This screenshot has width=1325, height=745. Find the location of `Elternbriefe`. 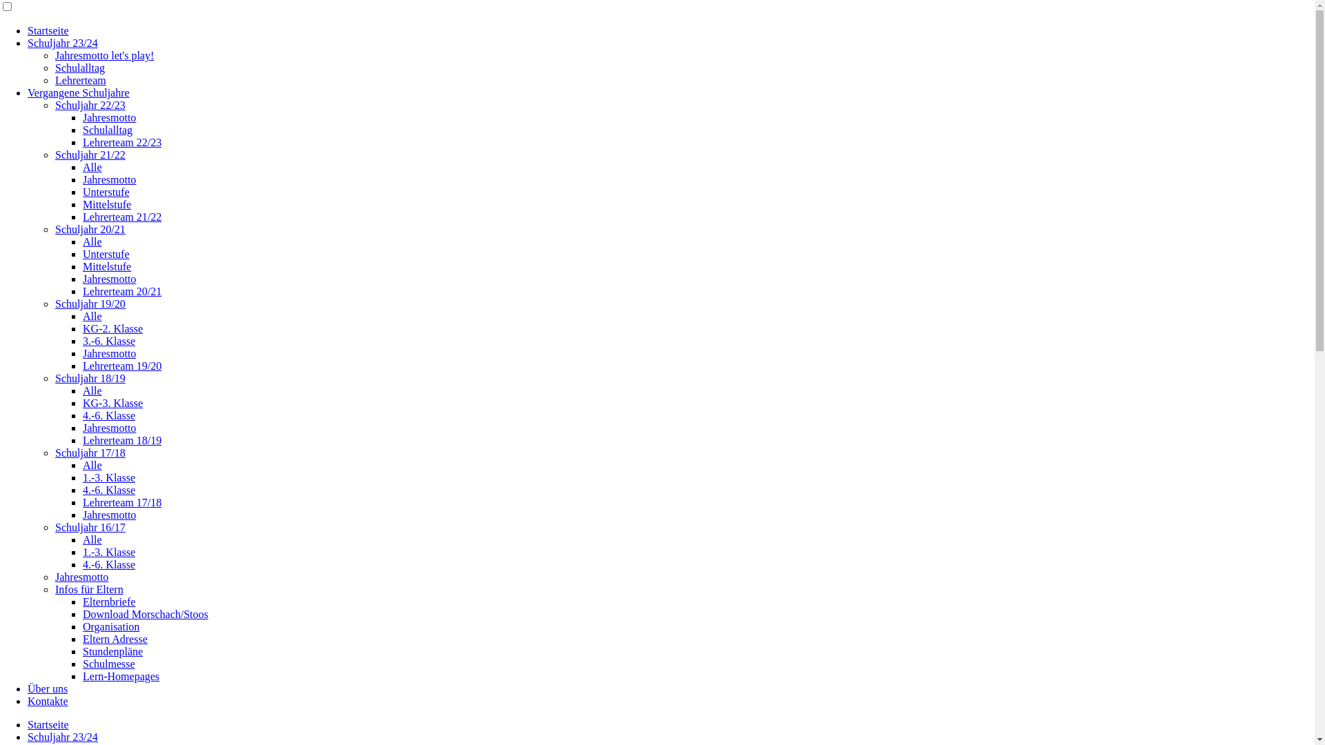

Elternbriefe is located at coordinates (109, 602).